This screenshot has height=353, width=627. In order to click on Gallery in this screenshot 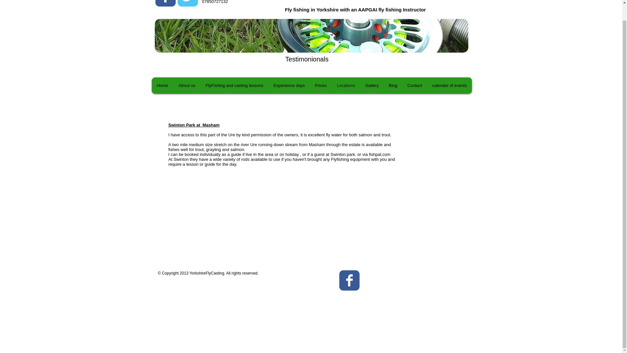, I will do `click(372, 86)`.